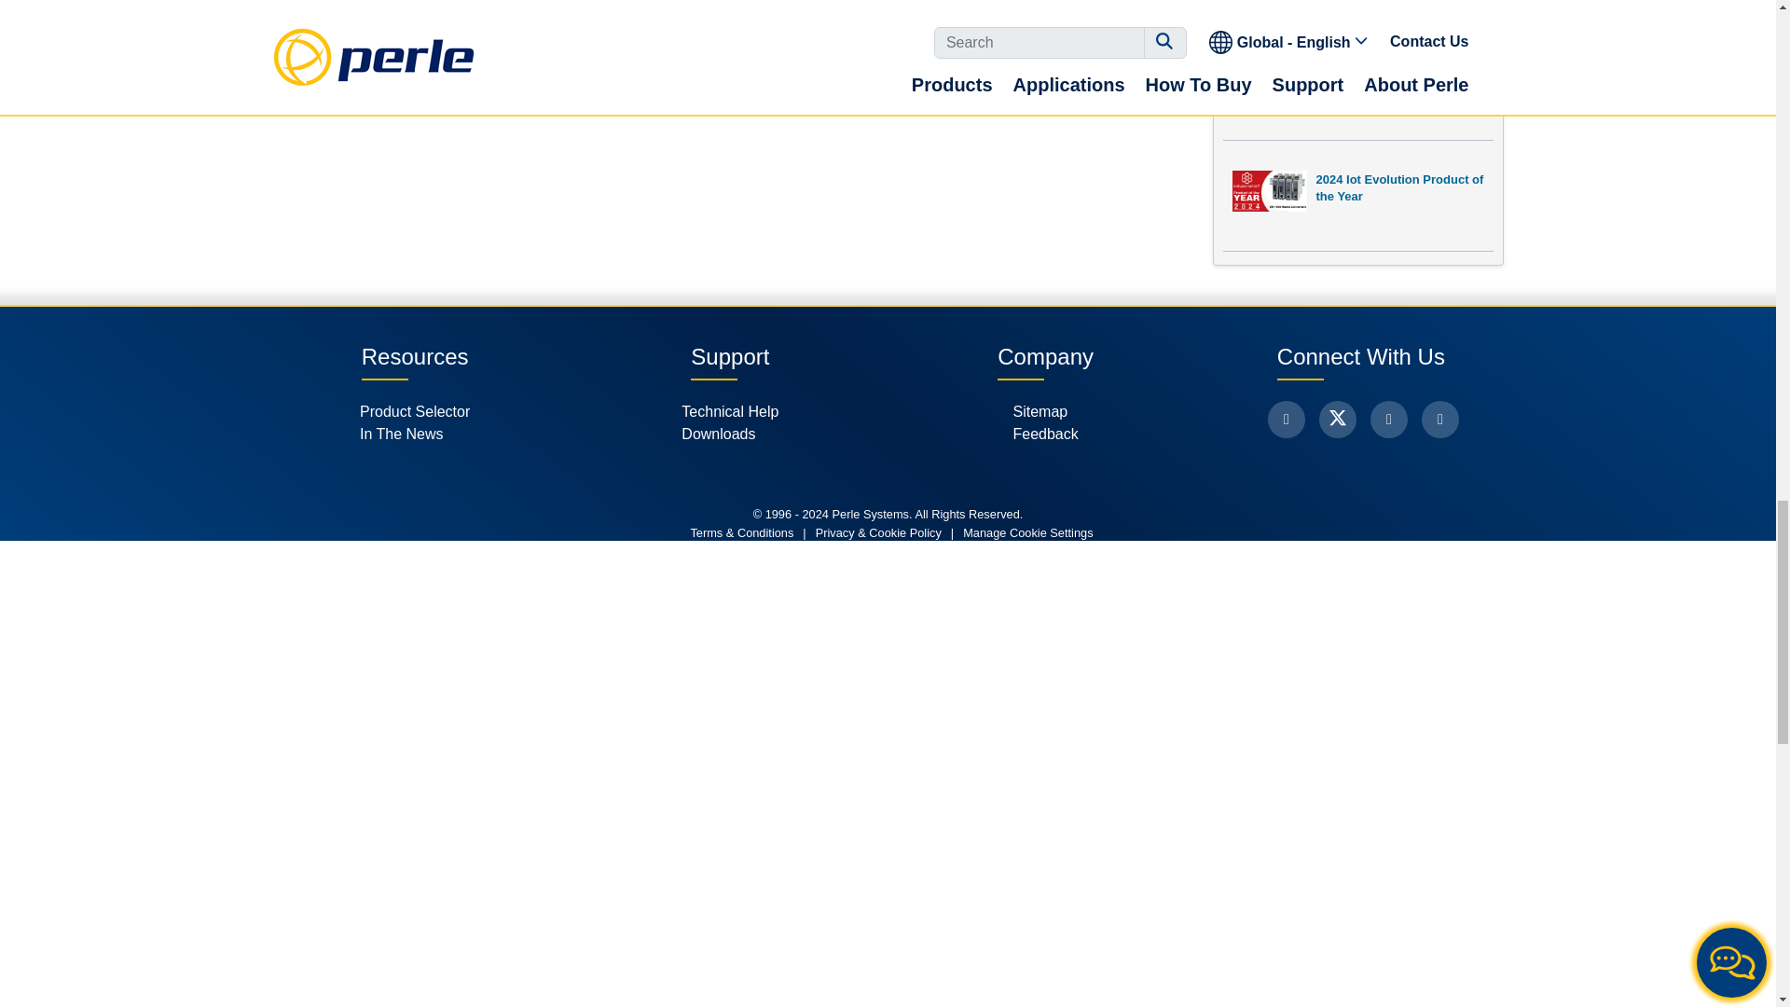  I want to click on Facebook, so click(1286, 419).